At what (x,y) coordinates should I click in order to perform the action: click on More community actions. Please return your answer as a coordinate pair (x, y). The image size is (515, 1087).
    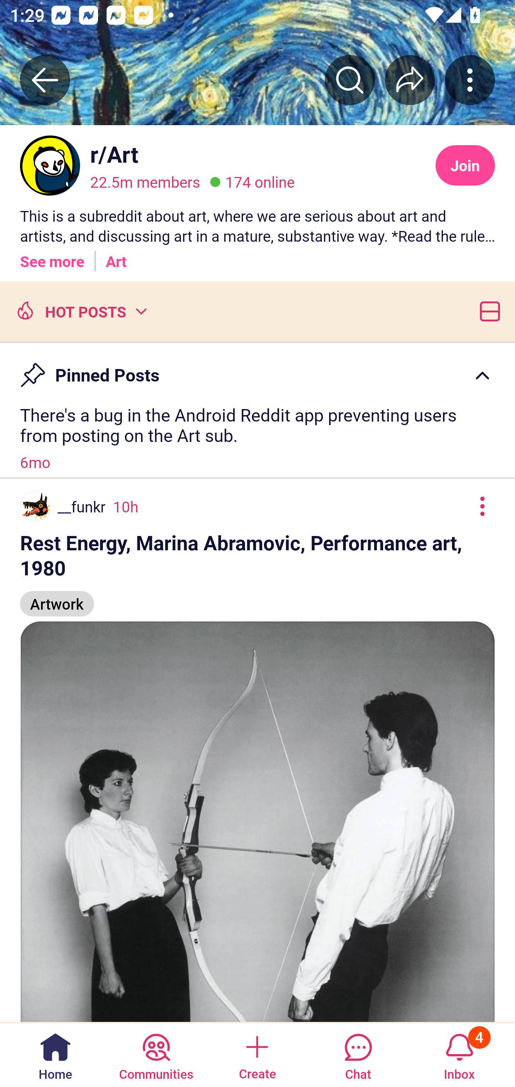
    Looking at the image, I should click on (470, 80).